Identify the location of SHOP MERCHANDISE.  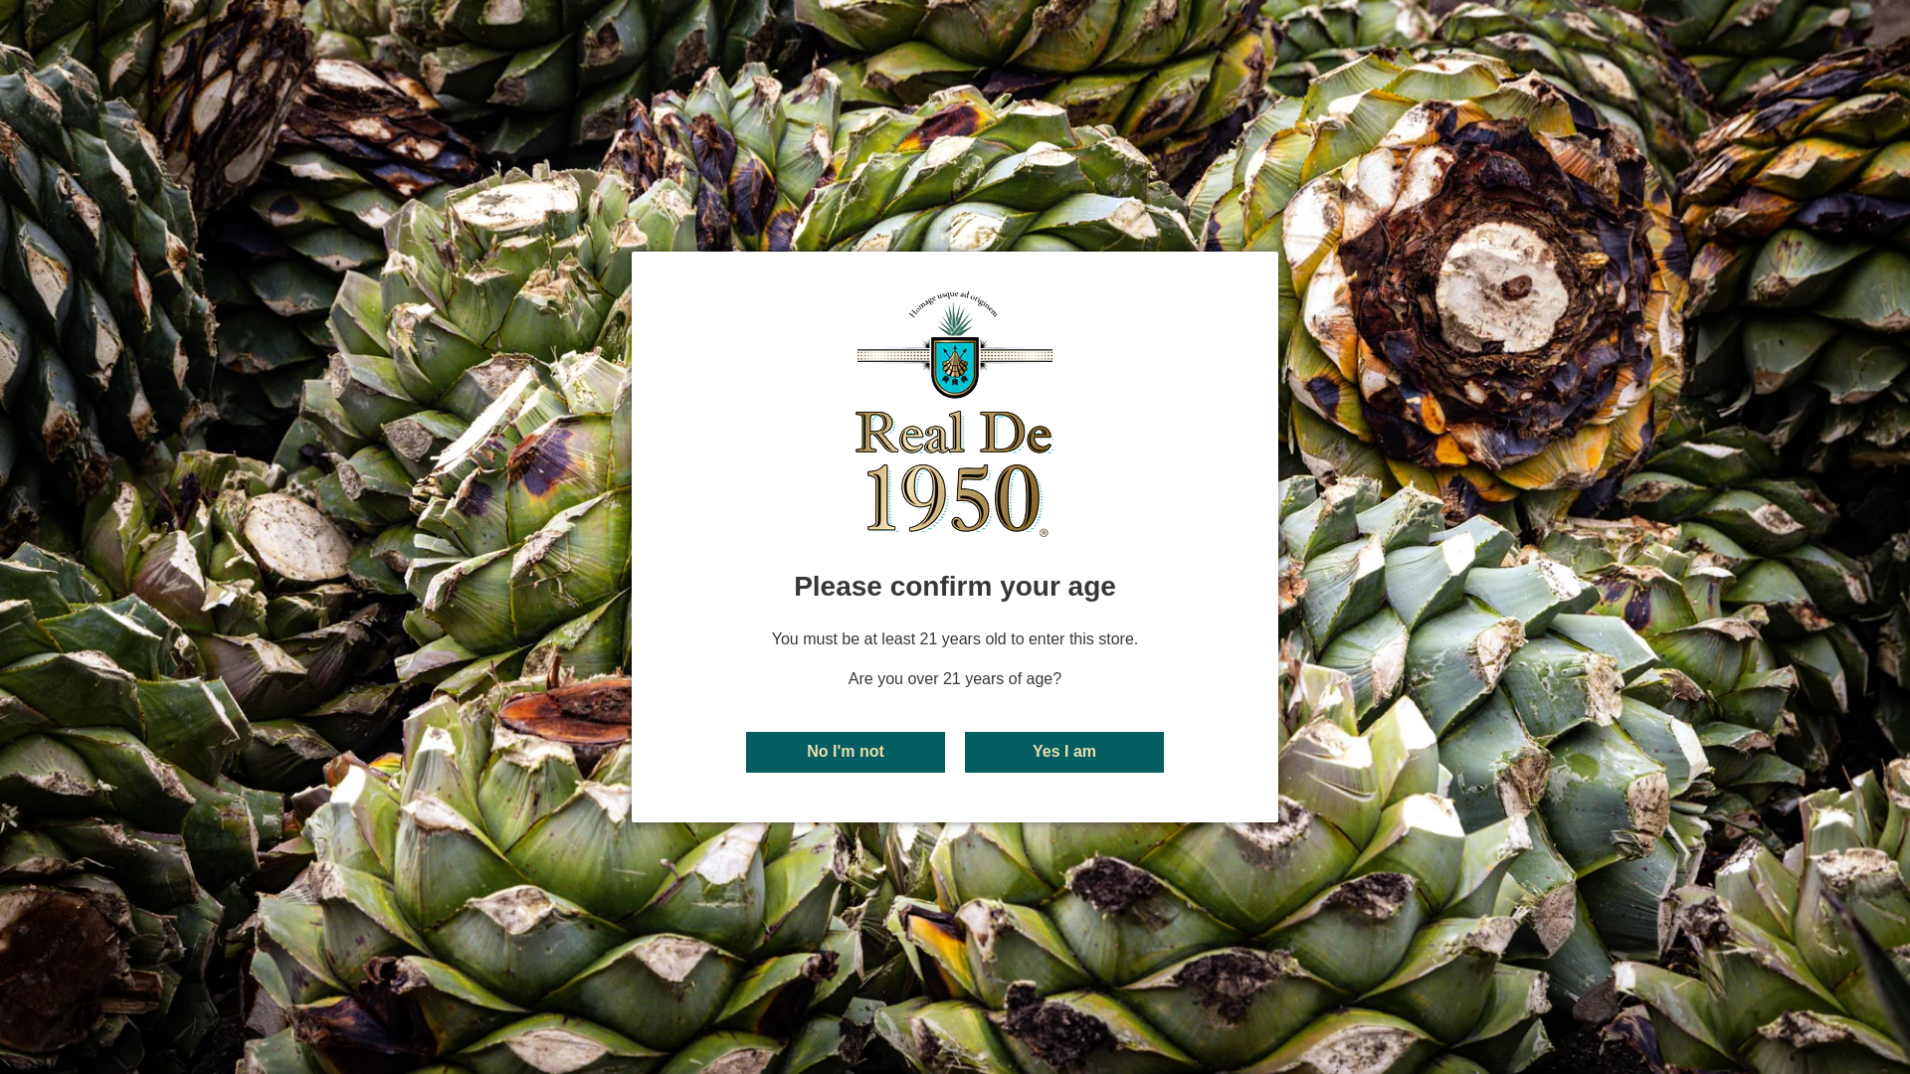
(1425, 82).